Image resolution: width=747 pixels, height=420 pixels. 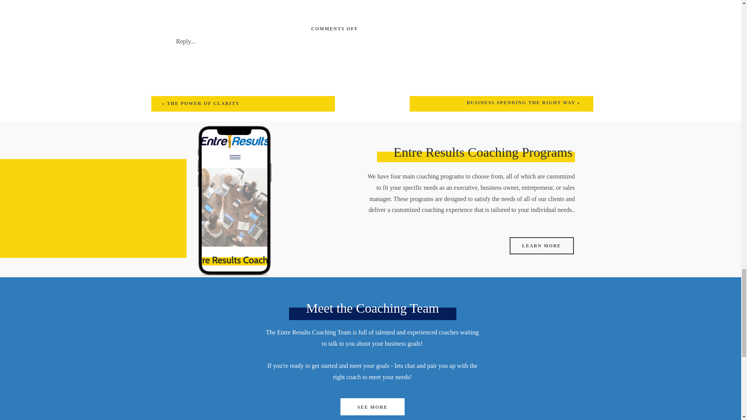 What do you see at coordinates (521, 103) in the screenshot?
I see `BUSINESS SPENDING THE RIGHT WAY` at bounding box center [521, 103].